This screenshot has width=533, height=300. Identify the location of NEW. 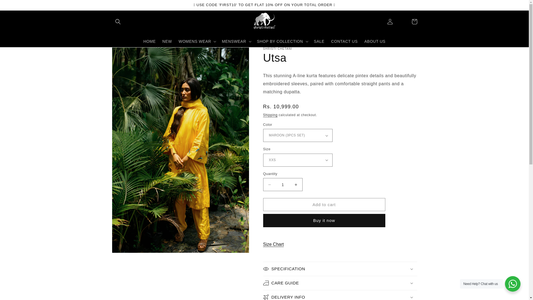
(167, 41).